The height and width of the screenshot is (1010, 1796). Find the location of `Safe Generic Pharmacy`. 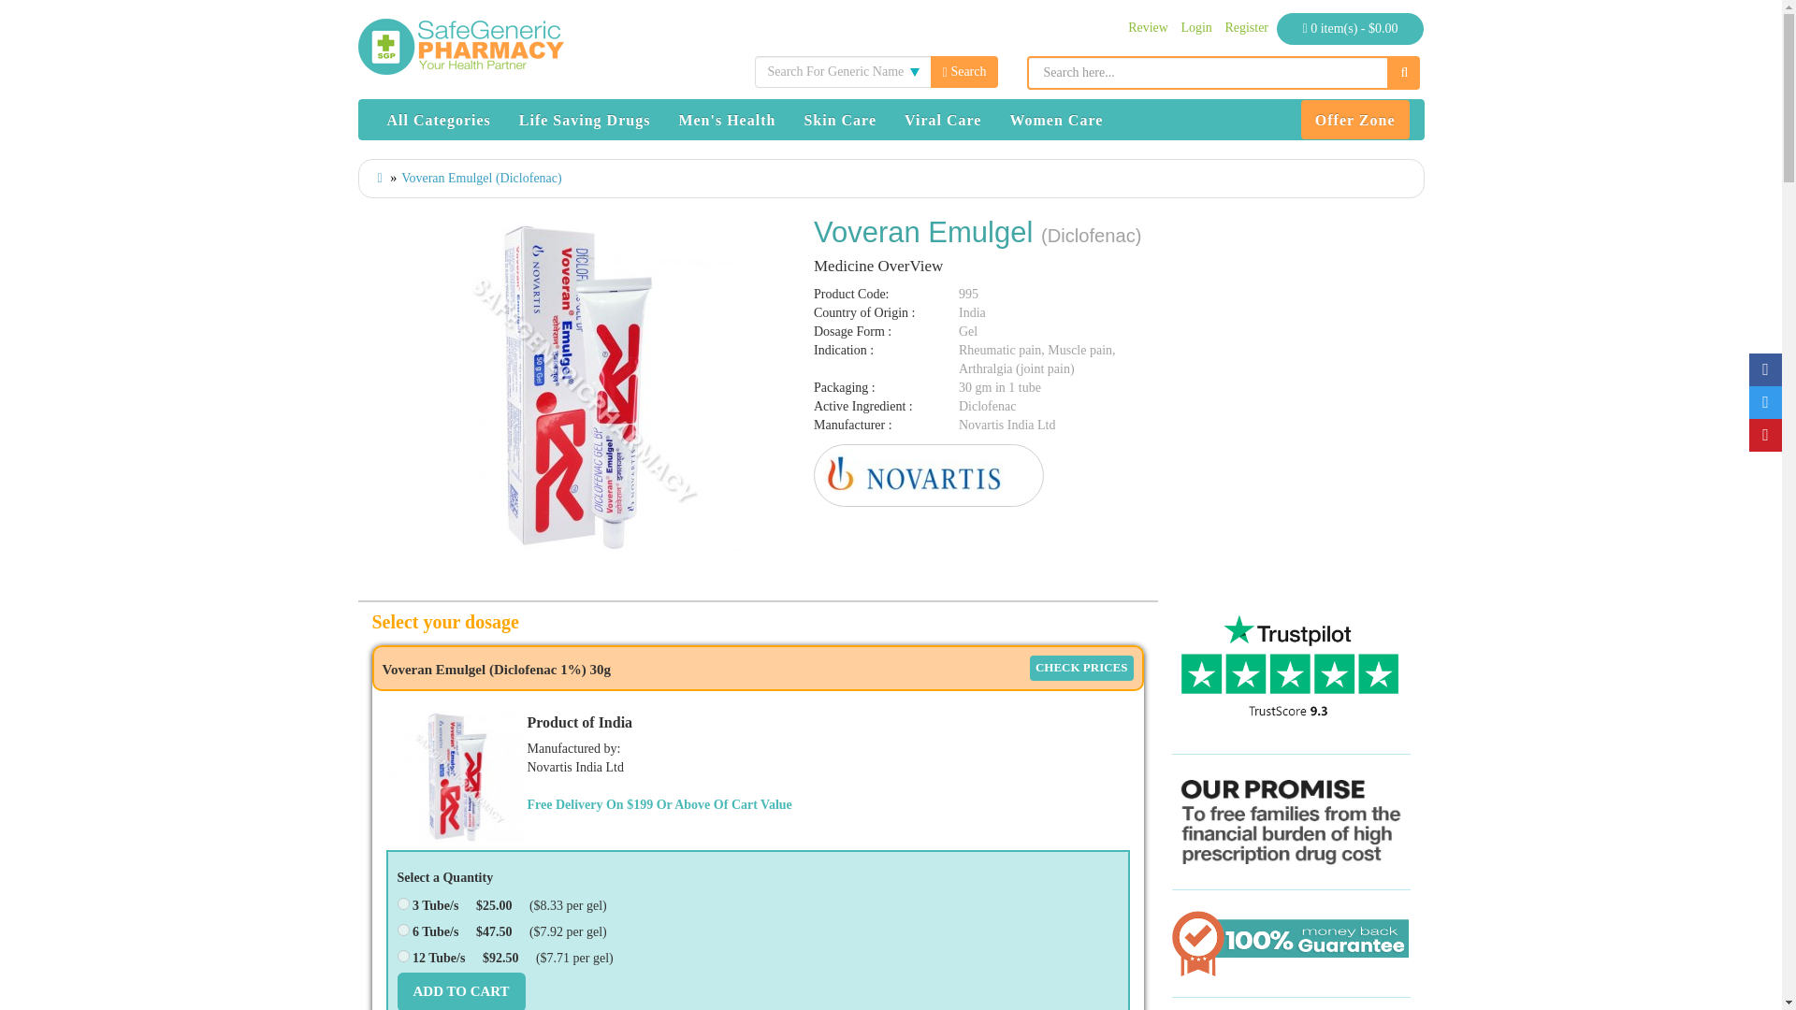

Safe Generic Pharmacy is located at coordinates (460, 47).